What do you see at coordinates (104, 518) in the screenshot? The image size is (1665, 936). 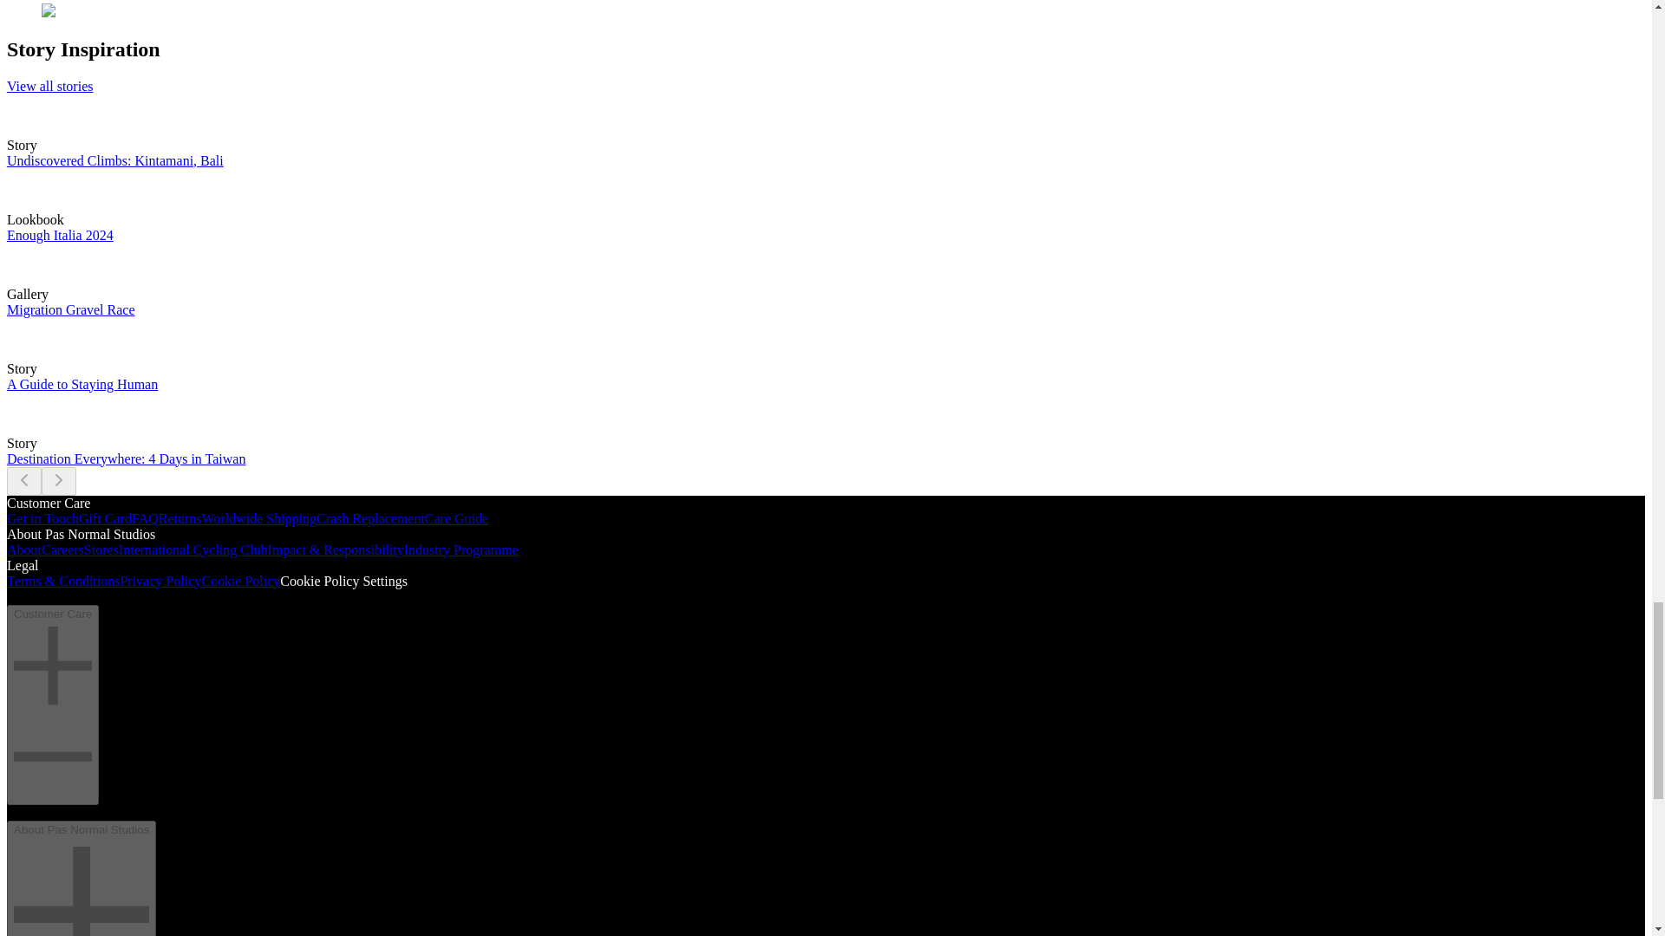 I see `Gift Card` at bounding box center [104, 518].